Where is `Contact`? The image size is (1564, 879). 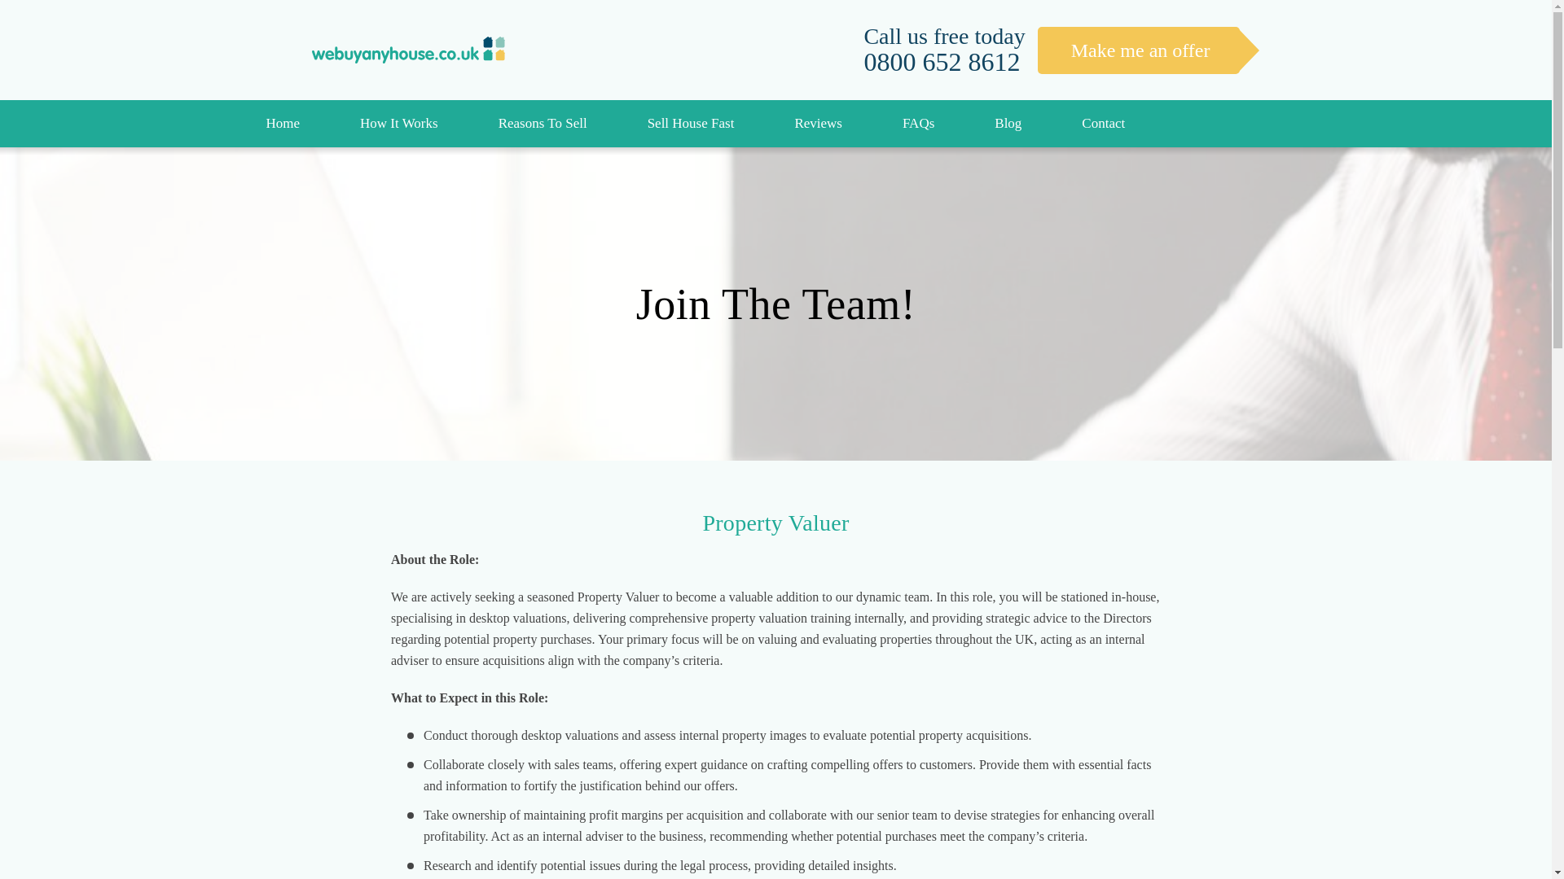
Contact is located at coordinates (1103, 124).